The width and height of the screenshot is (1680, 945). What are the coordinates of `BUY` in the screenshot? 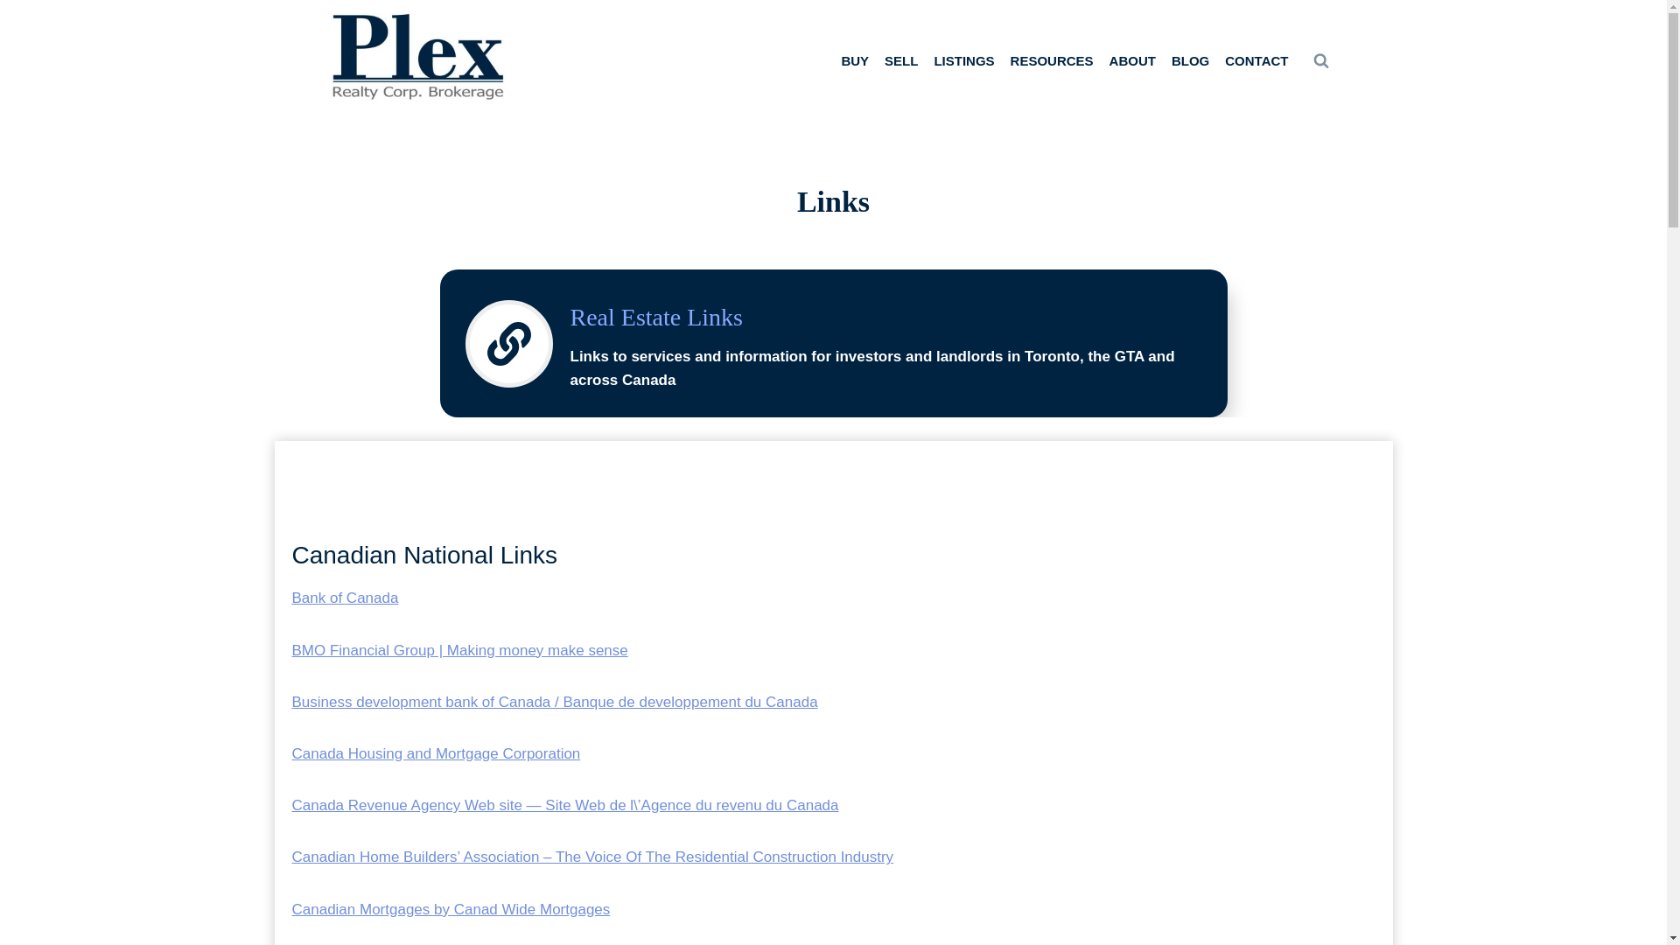 It's located at (855, 60).